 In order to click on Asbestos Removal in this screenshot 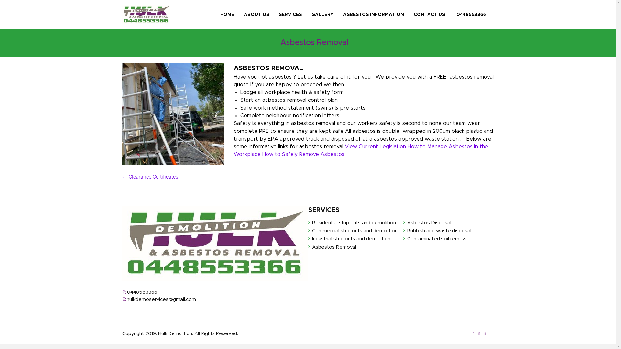, I will do `click(334, 248)`.